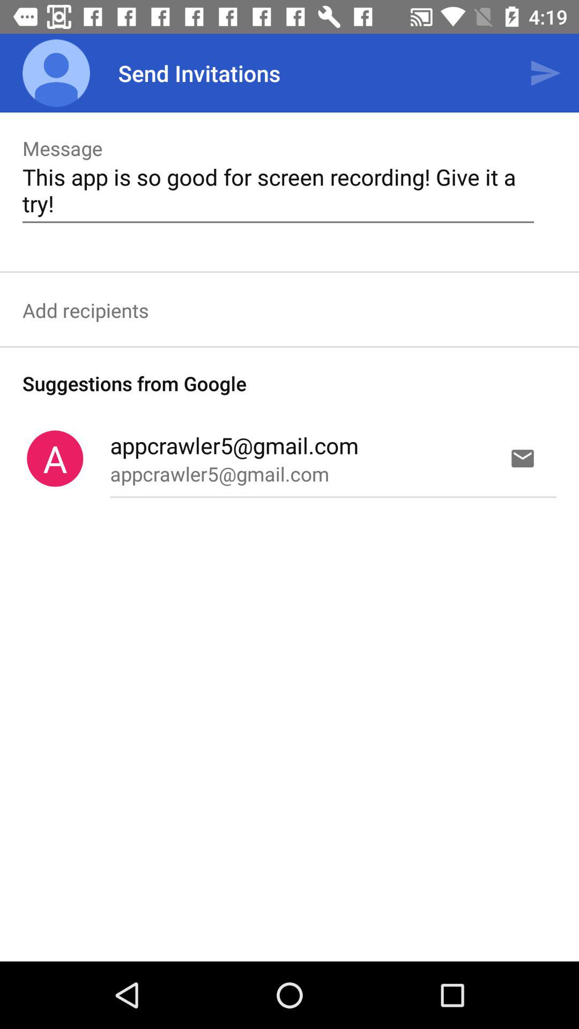  Describe the element at coordinates (278, 190) in the screenshot. I see `select the text which is written below the message` at that location.